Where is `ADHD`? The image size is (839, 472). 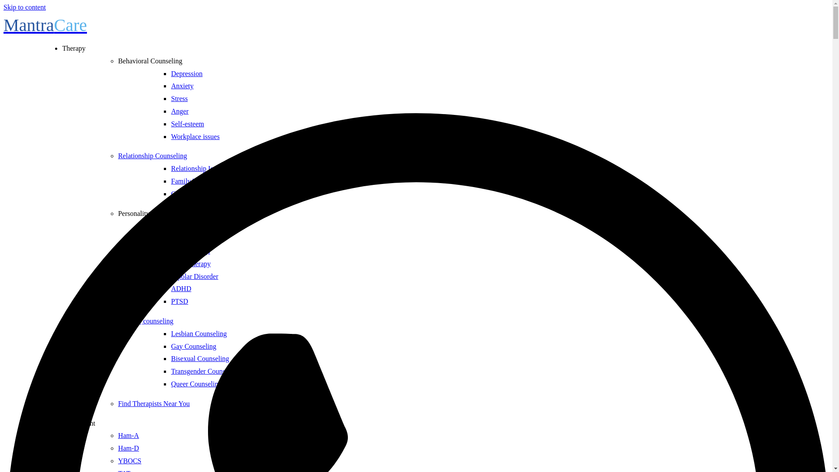
ADHD is located at coordinates (181, 288).